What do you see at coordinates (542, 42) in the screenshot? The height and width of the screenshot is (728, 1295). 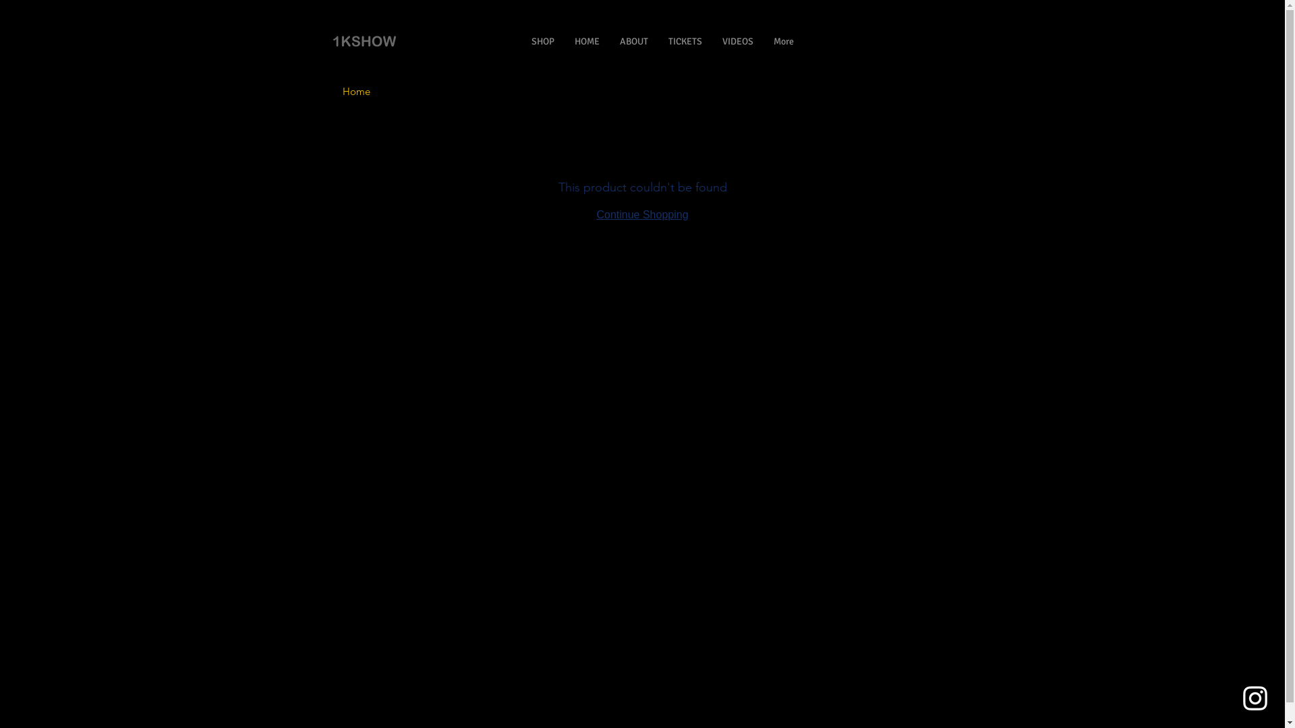 I see `SHOP` at bounding box center [542, 42].